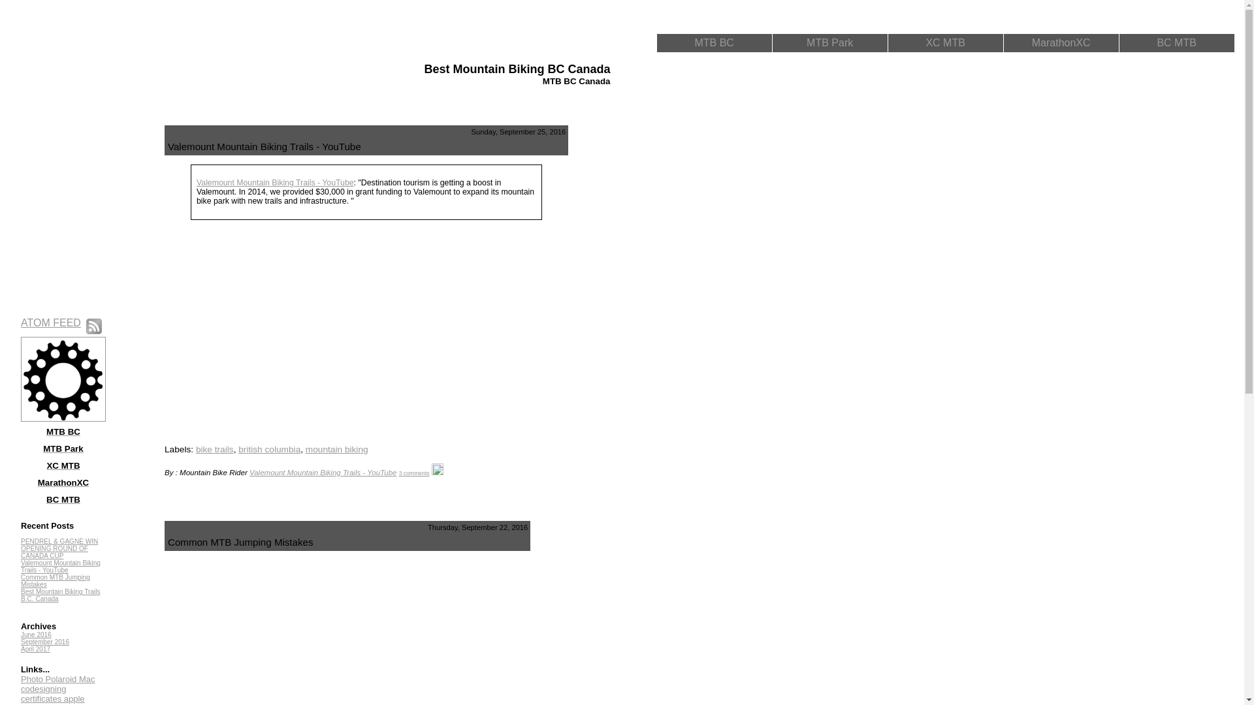  What do you see at coordinates (63, 431) in the screenshot?
I see `MTB BC` at bounding box center [63, 431].